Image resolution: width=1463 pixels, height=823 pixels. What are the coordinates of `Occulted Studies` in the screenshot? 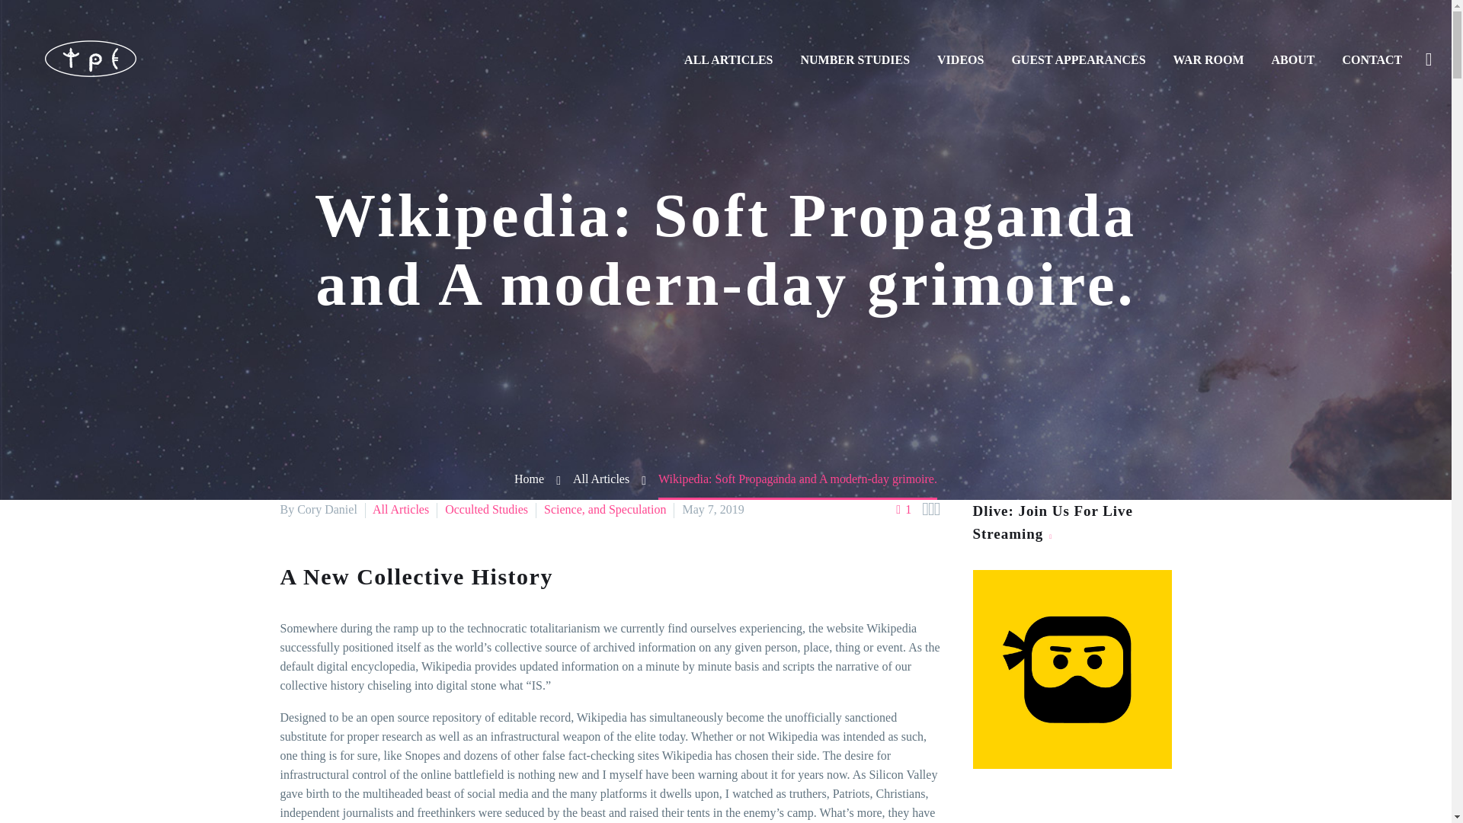 It's located at (486, 509).